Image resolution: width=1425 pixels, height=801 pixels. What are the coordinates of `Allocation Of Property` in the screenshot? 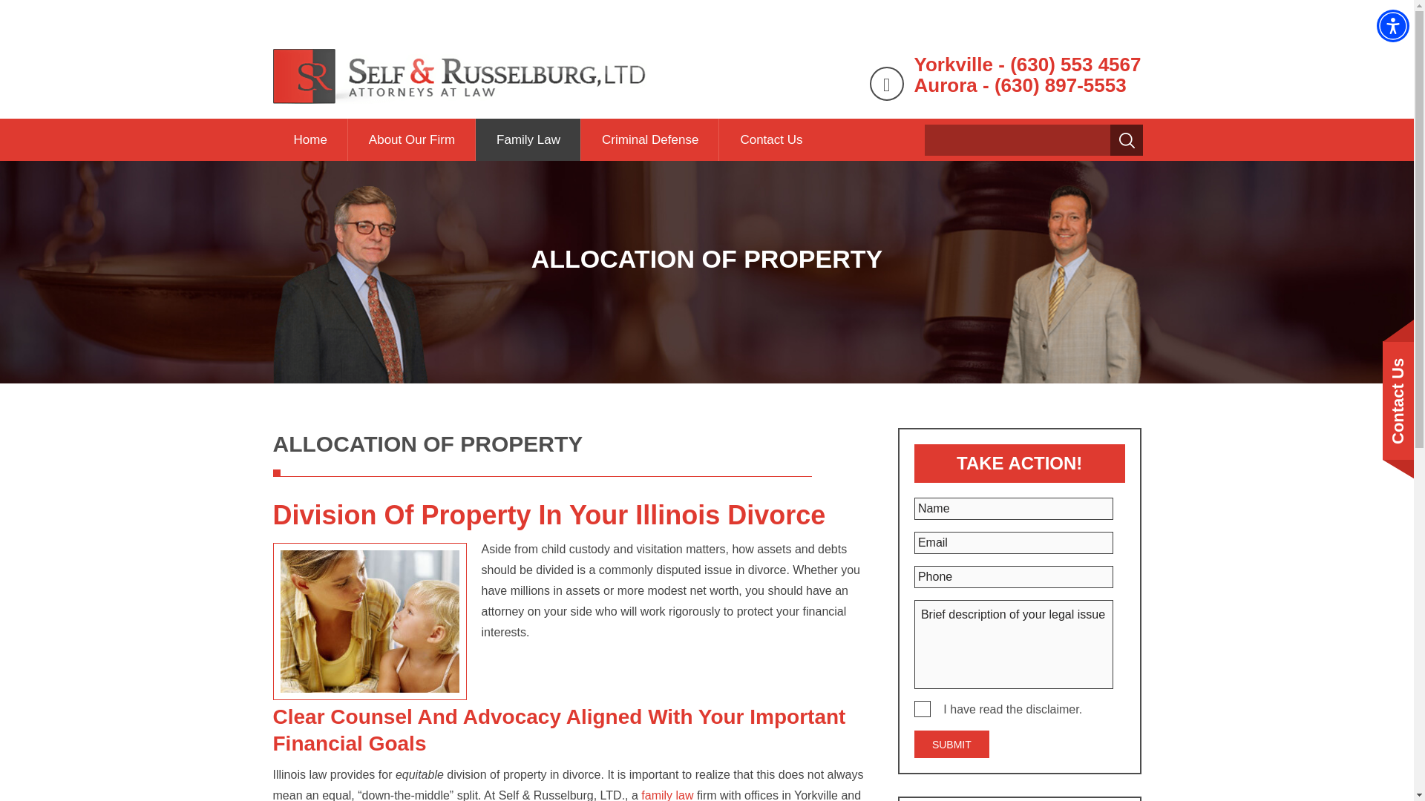 It's located at (555, 176).